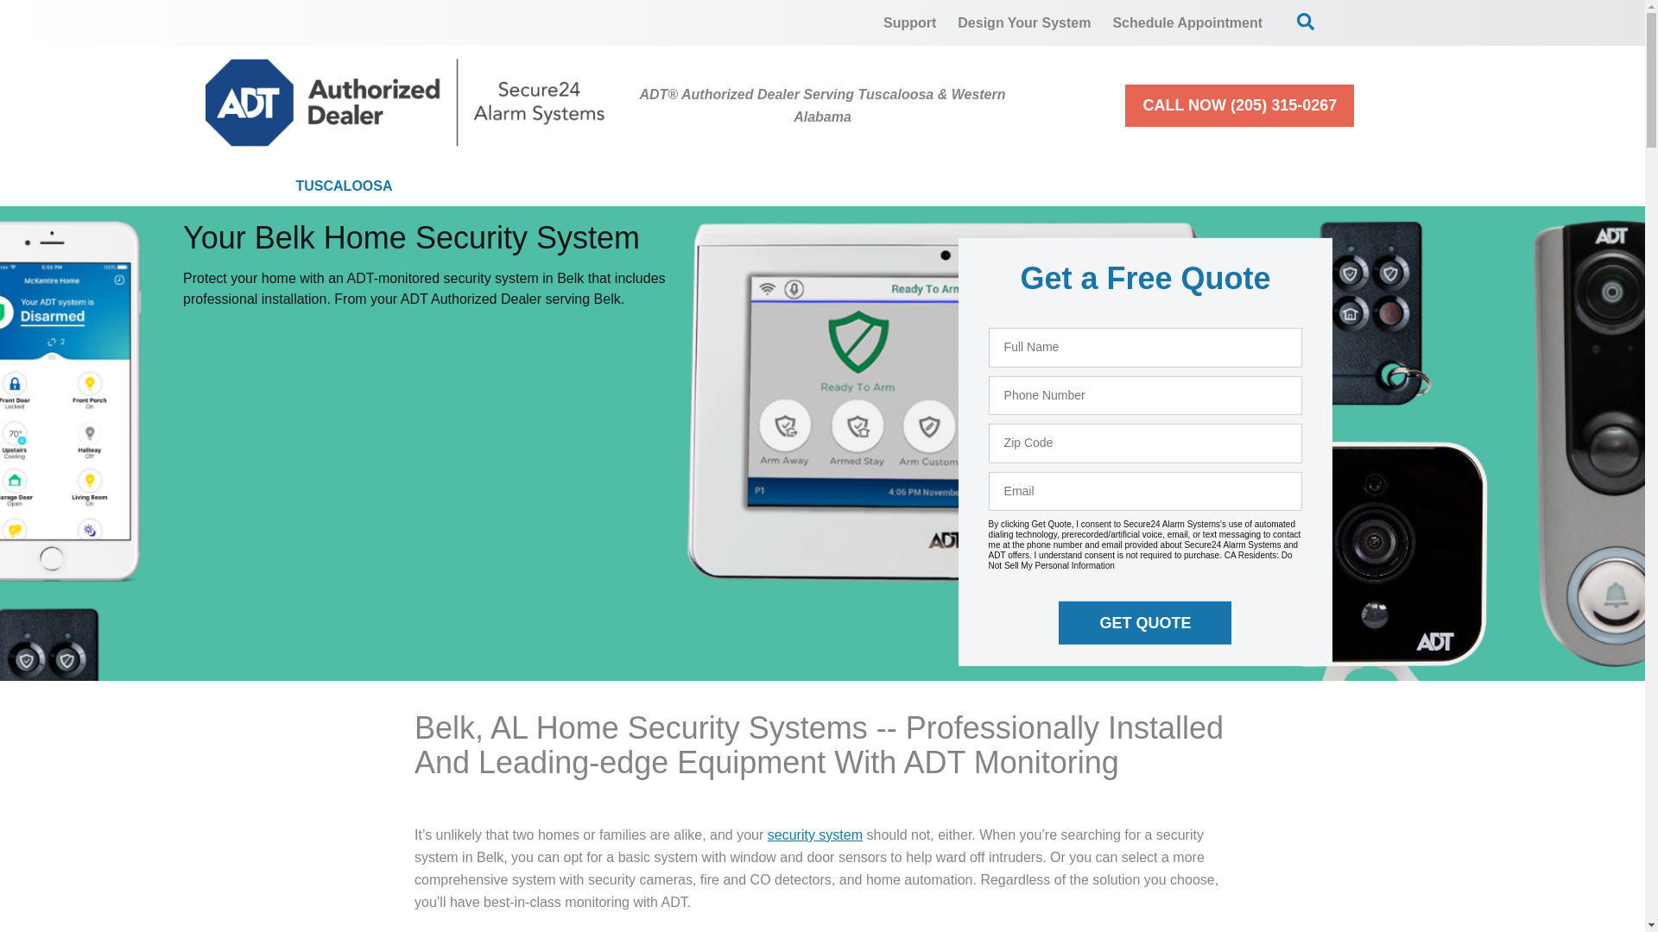 The image size is (1658, 932). Describe the element at coordinates (1145, 623) in the screenshot. I see `GET QUOTE` at that location.